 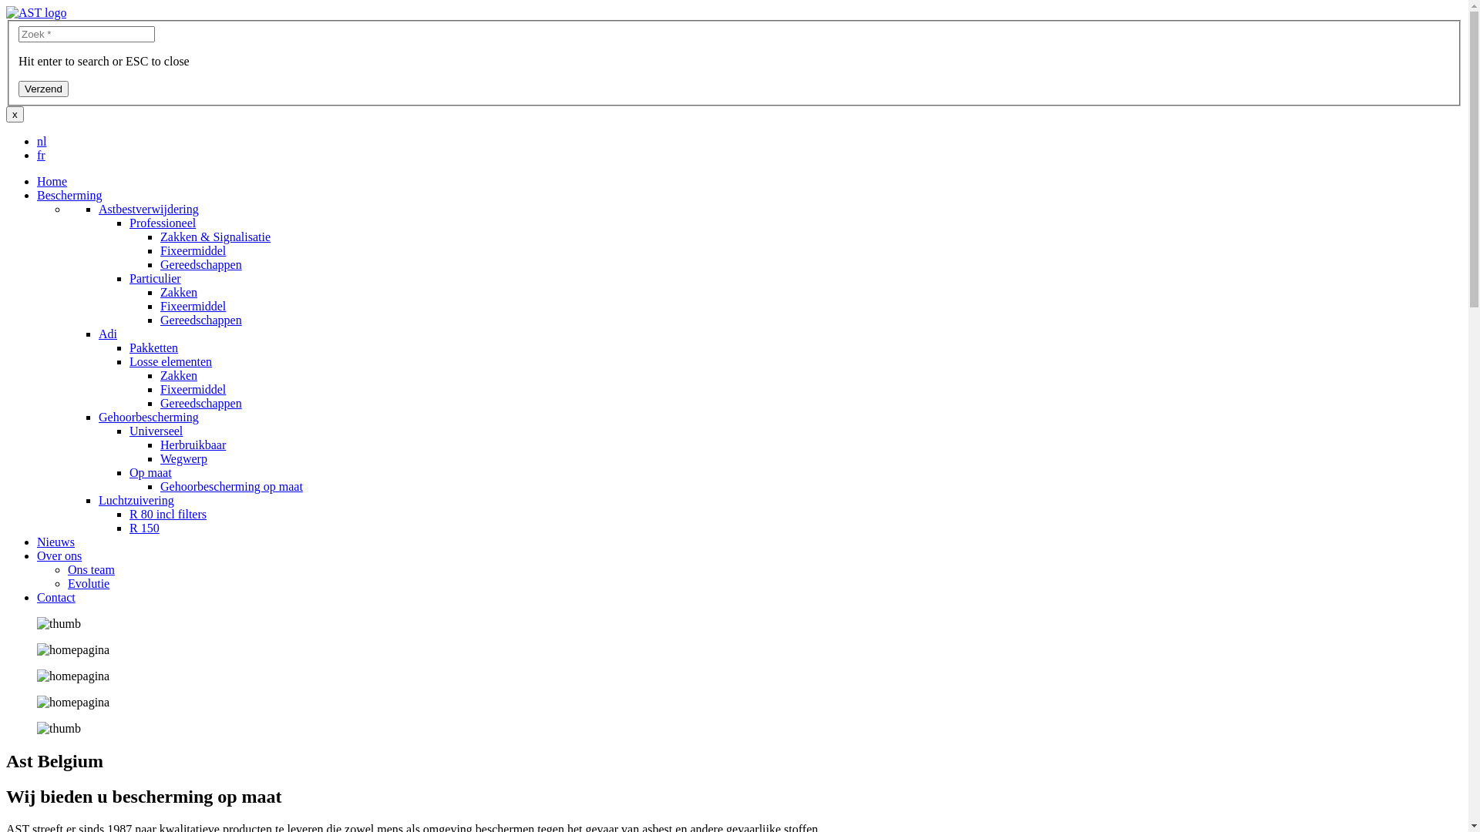 I want to click on Fixeermiddel, so click(x=193, y=390).